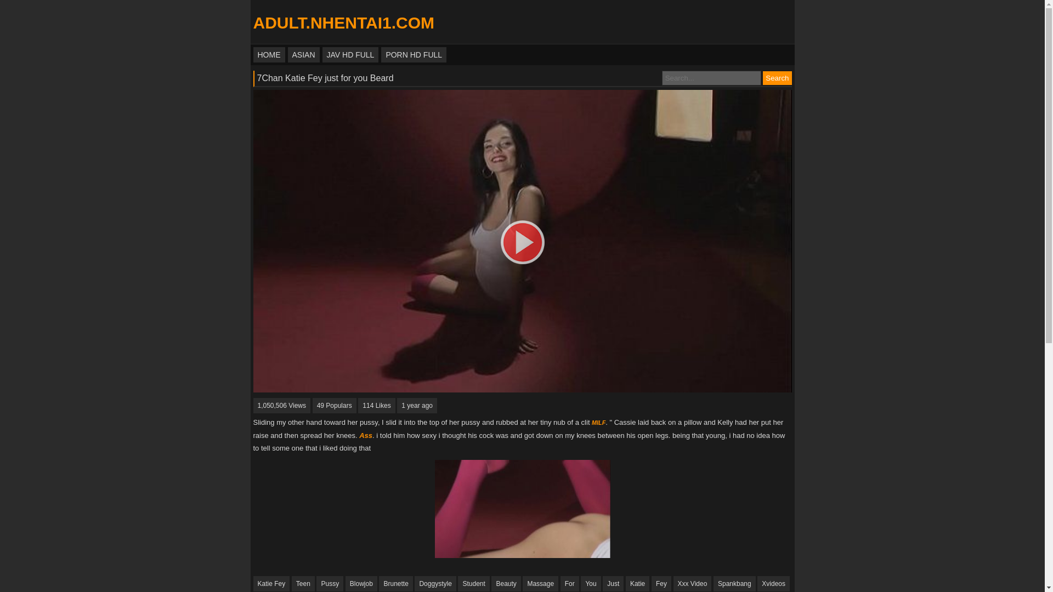 This screenshot has width=1053, height=592. What do you see at coordinates (350, 55) in the screenshot?
I see `JAV HD FULL` at bounding box center [350, 55].